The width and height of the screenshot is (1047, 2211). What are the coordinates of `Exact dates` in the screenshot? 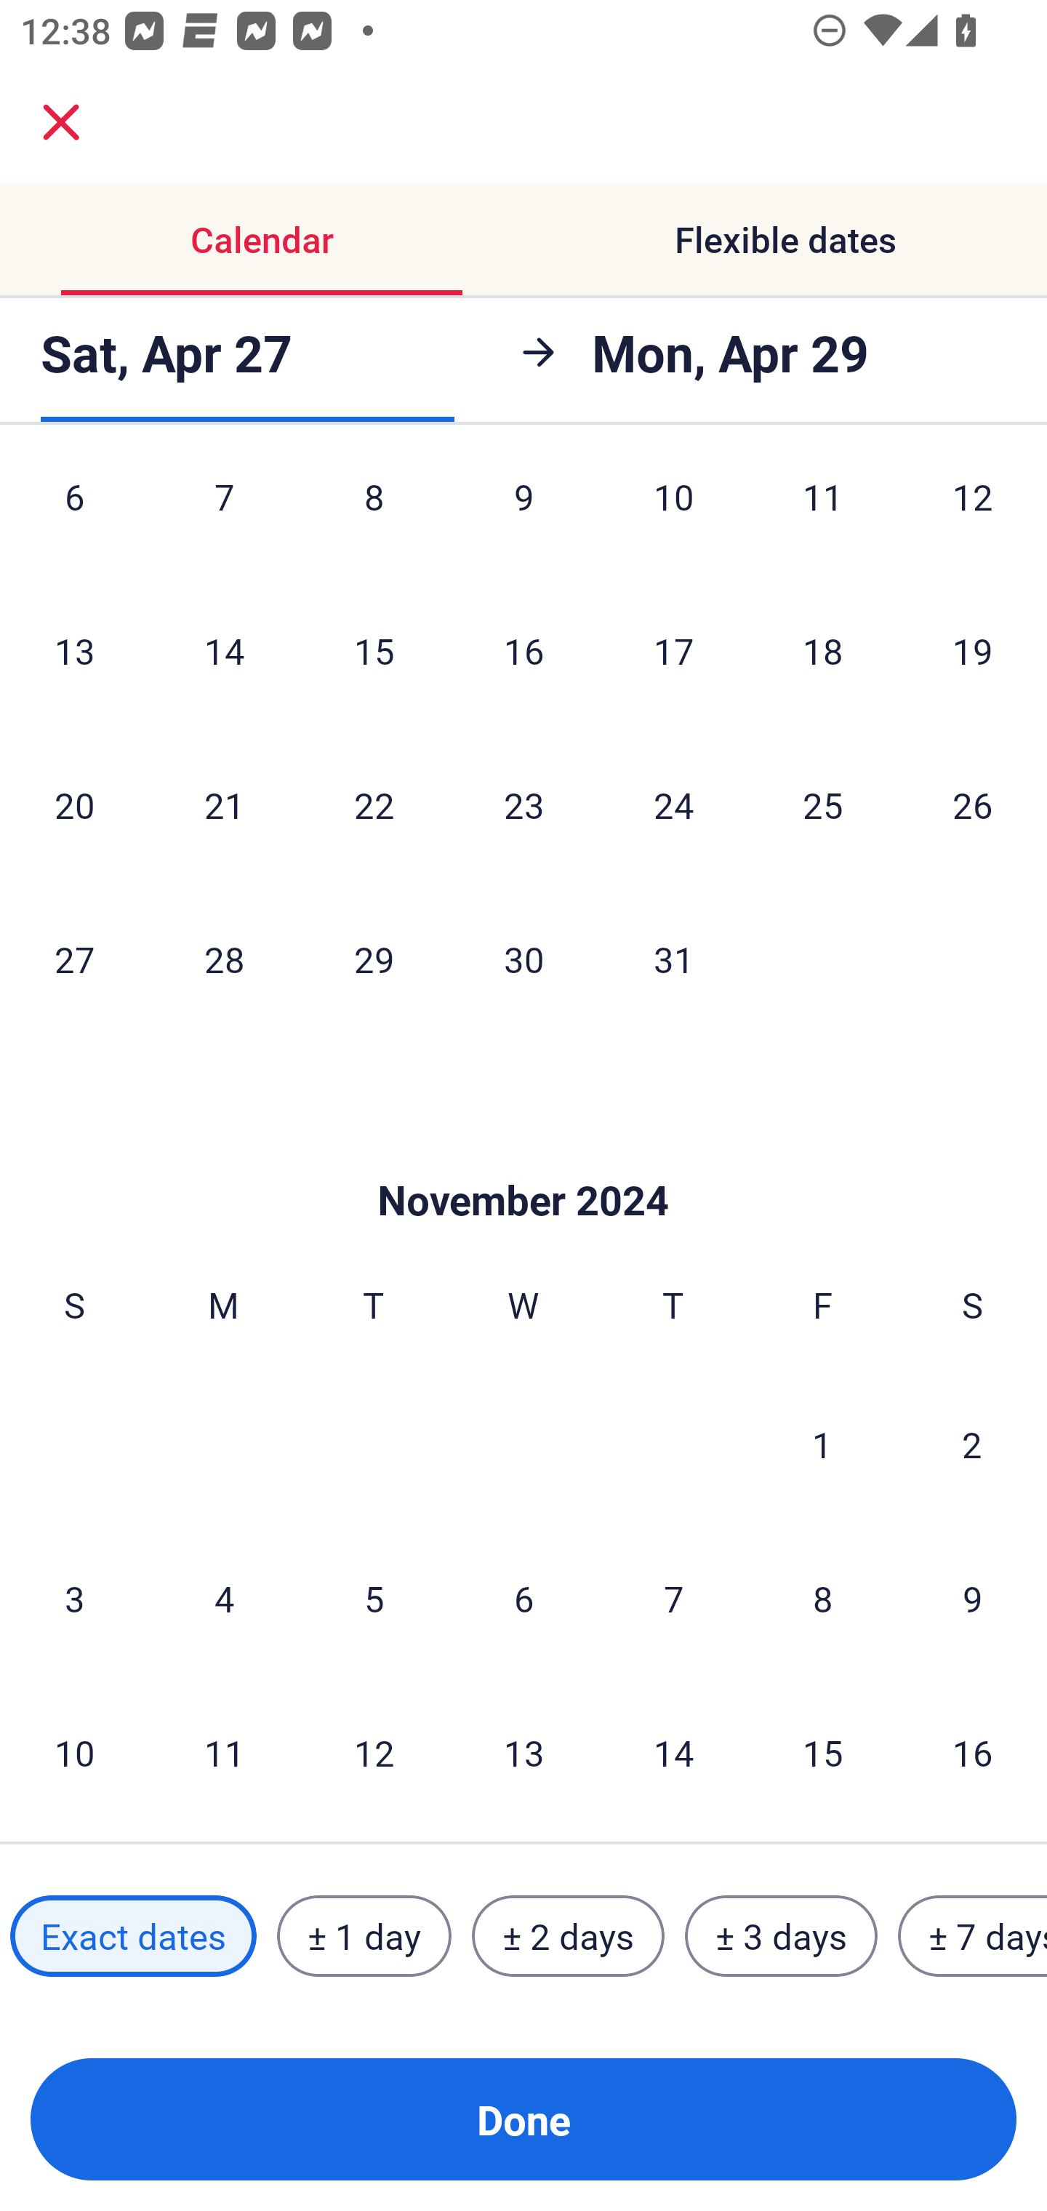 It's located at (133, 1935).